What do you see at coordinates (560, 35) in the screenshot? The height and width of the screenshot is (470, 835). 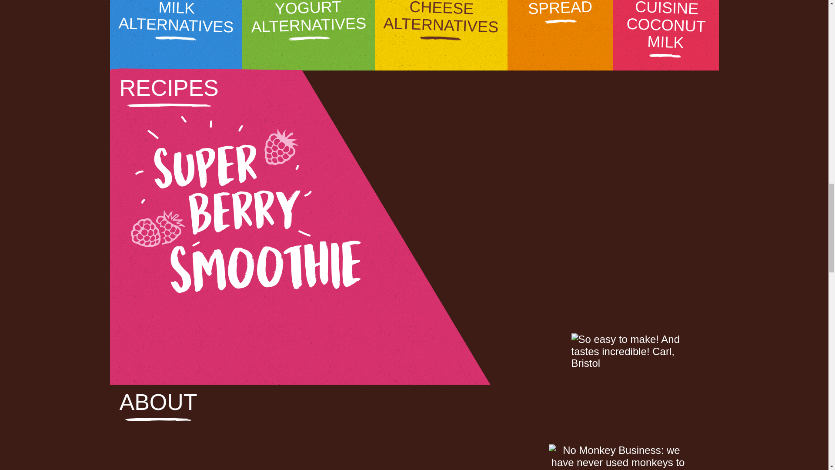 I see `SPREAD` at bounding box center [560, 35].